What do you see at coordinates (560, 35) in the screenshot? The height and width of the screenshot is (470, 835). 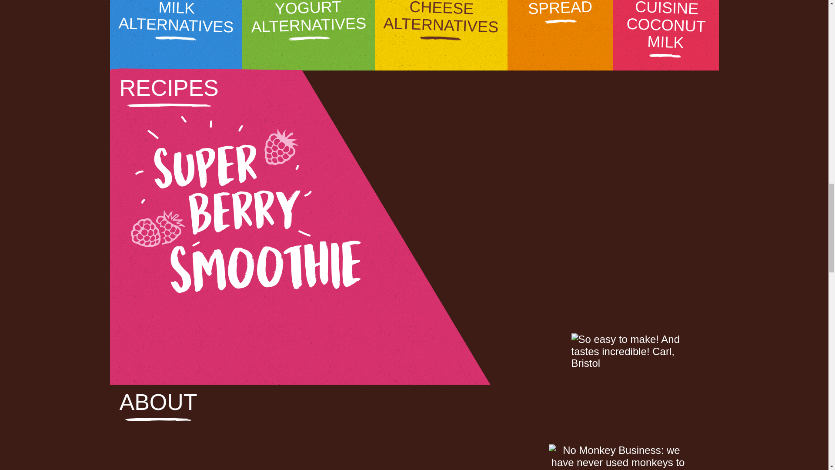 I see `SPREAD` at bounding box center [560, 35].